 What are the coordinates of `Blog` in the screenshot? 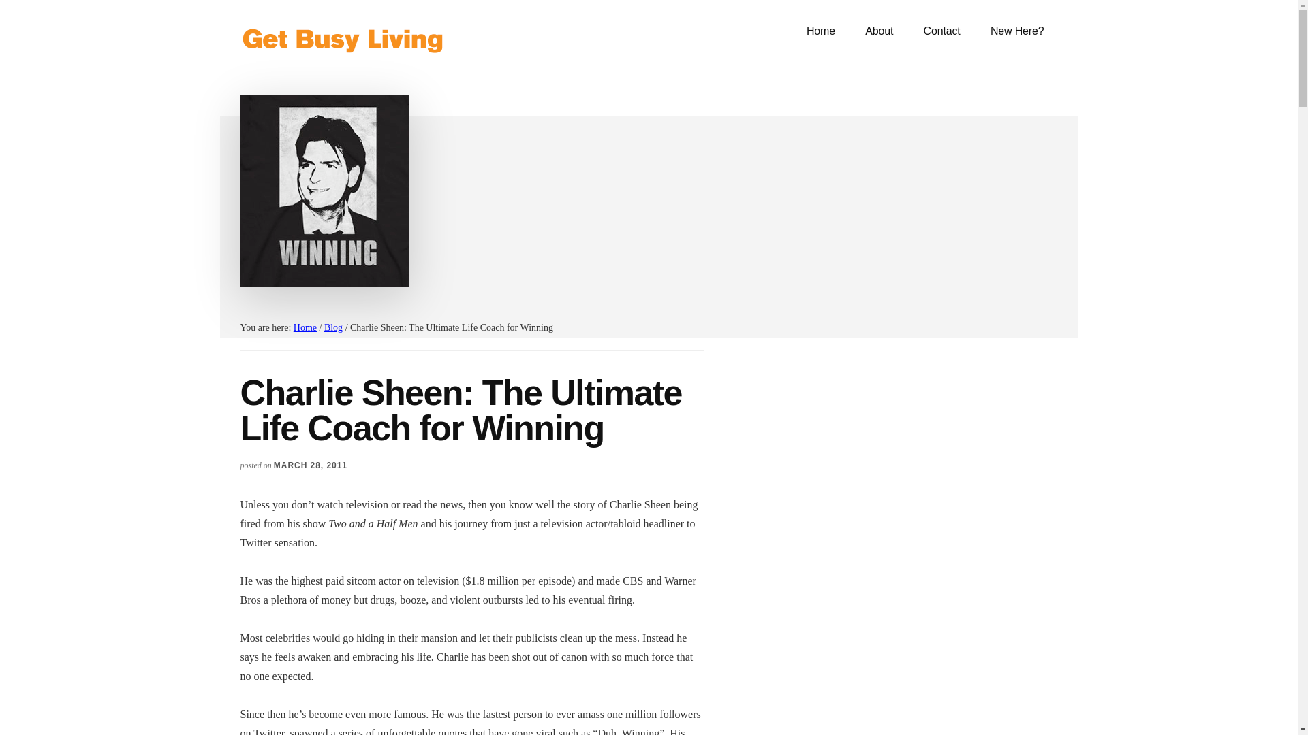 It's located at (334, 328).